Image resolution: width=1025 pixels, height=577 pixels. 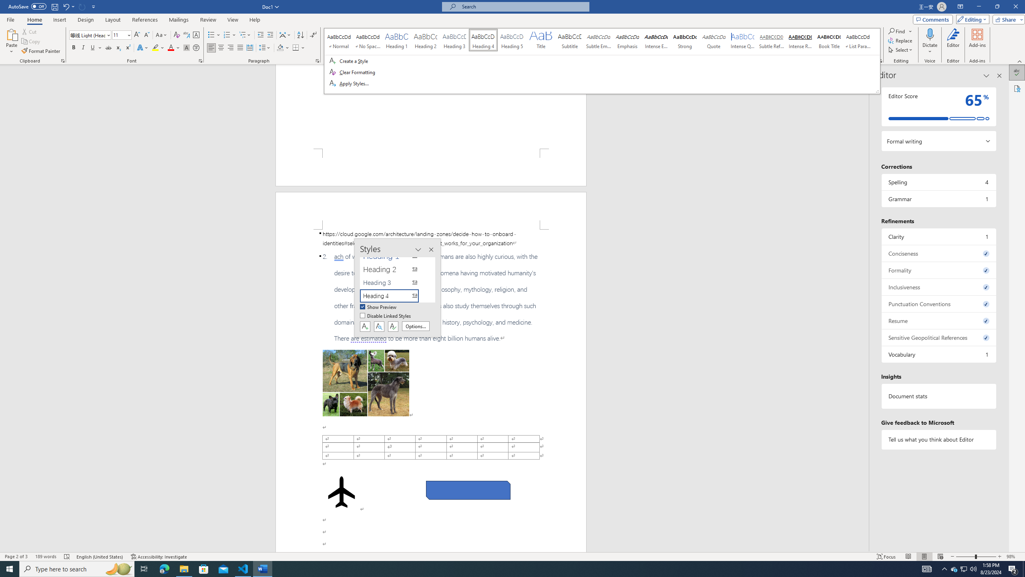 What do you see at coordinates (164, 569) in the screenshot?
I see `Microsoft Edge` at bounding box center [164, 569].